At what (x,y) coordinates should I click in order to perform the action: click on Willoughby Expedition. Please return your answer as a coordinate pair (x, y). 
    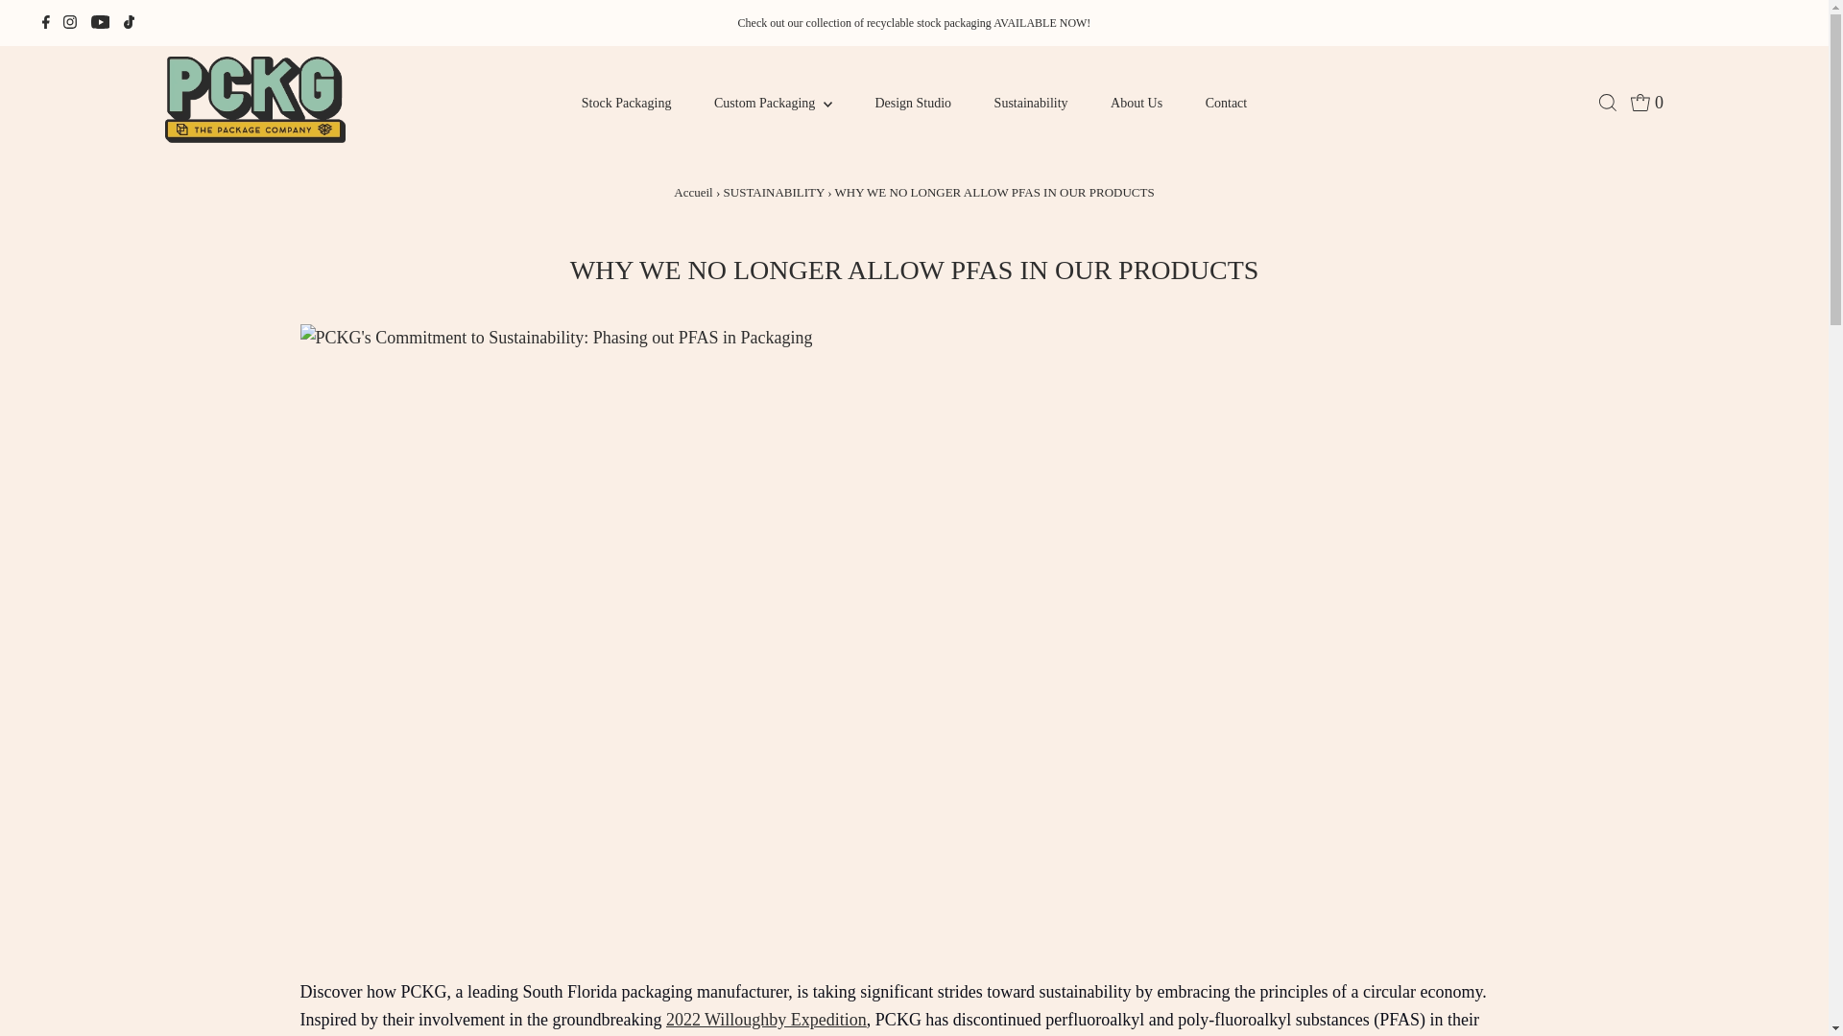
    Looking at the image, I should click on (766, 1020).